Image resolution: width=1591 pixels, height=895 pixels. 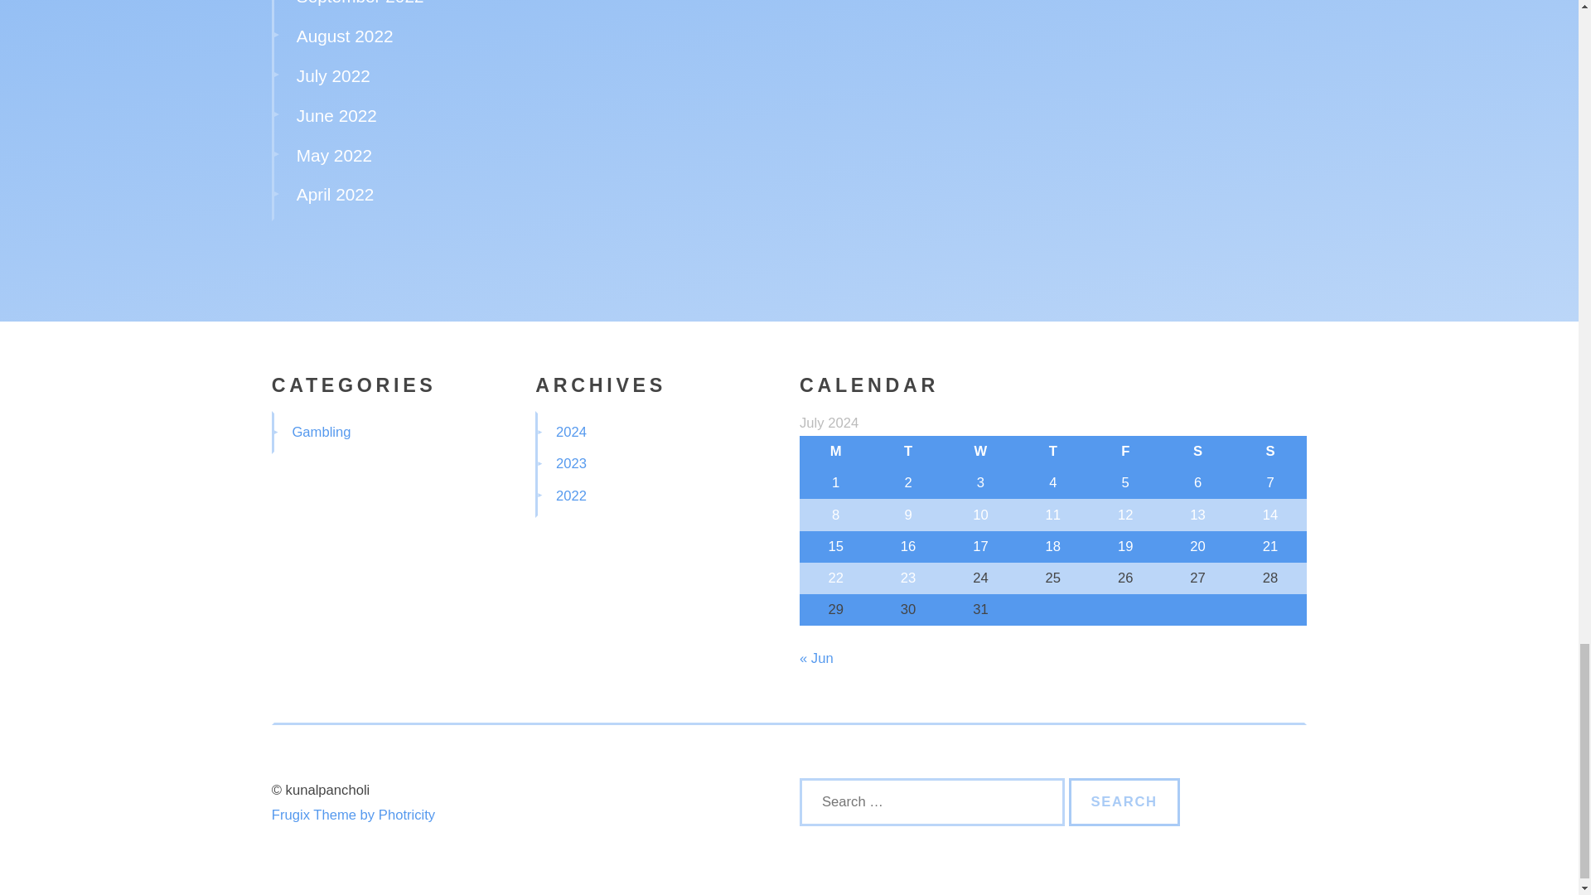 What do you see at coordinates (333, 75) in the screenshot?
I see `July 2022` at bounding box center [333, 75].